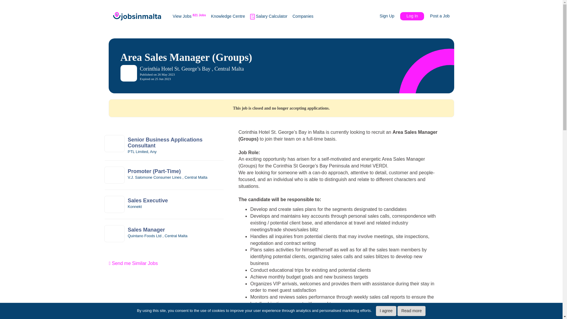  I want to click on Companies, so click(303, 16).